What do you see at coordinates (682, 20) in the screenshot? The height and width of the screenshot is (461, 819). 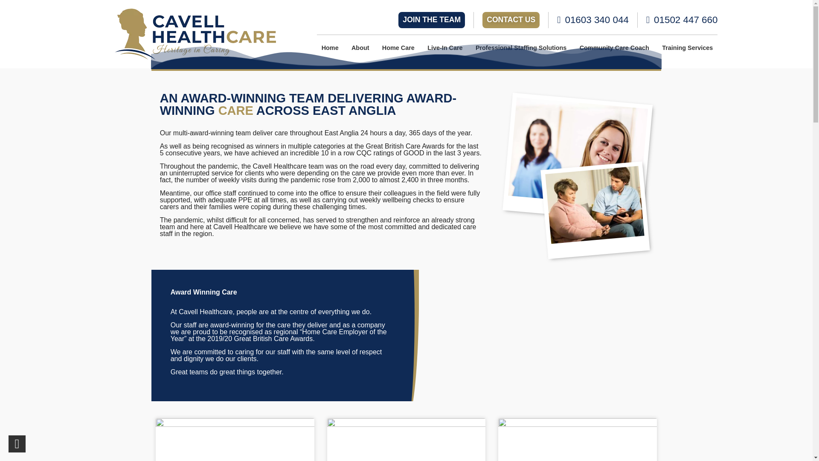 I see `Lowestoft Office` at bounding box center [682, 20].